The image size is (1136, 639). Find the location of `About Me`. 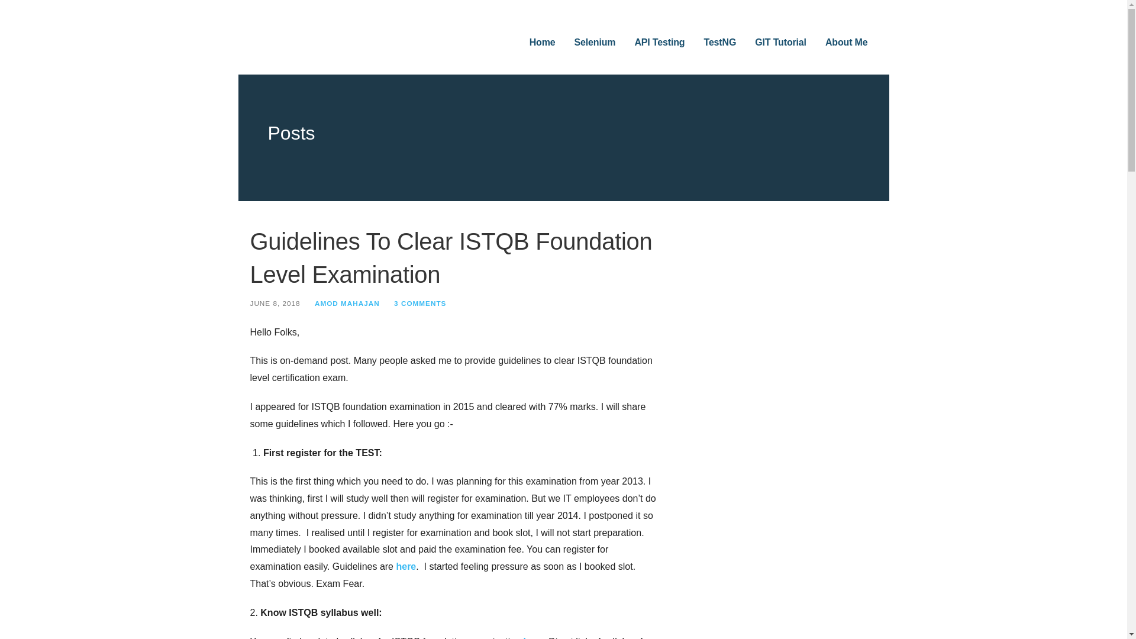

About Me is located at coordinates (846, 43).